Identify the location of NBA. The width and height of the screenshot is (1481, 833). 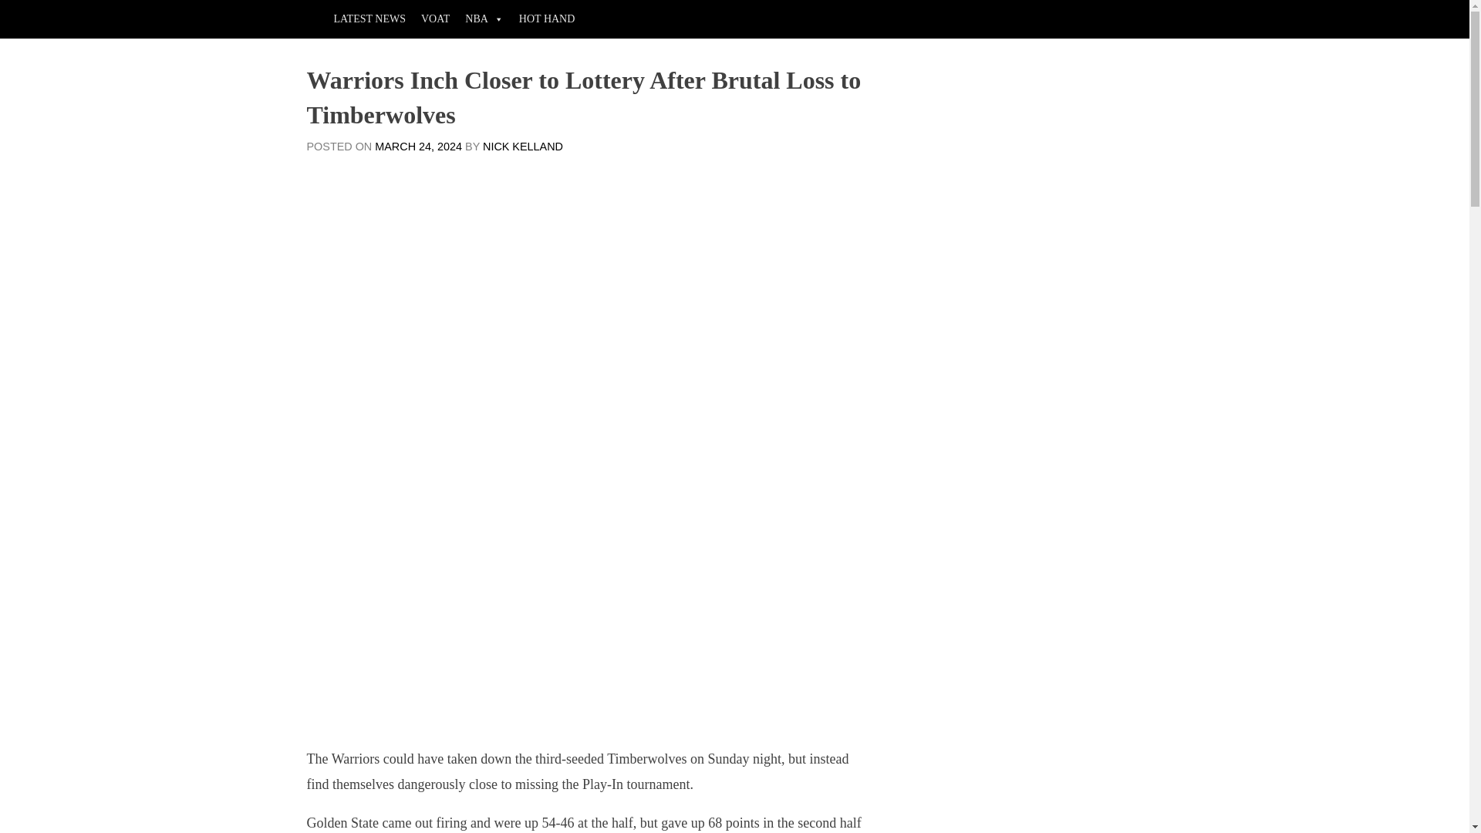
(484, 19).